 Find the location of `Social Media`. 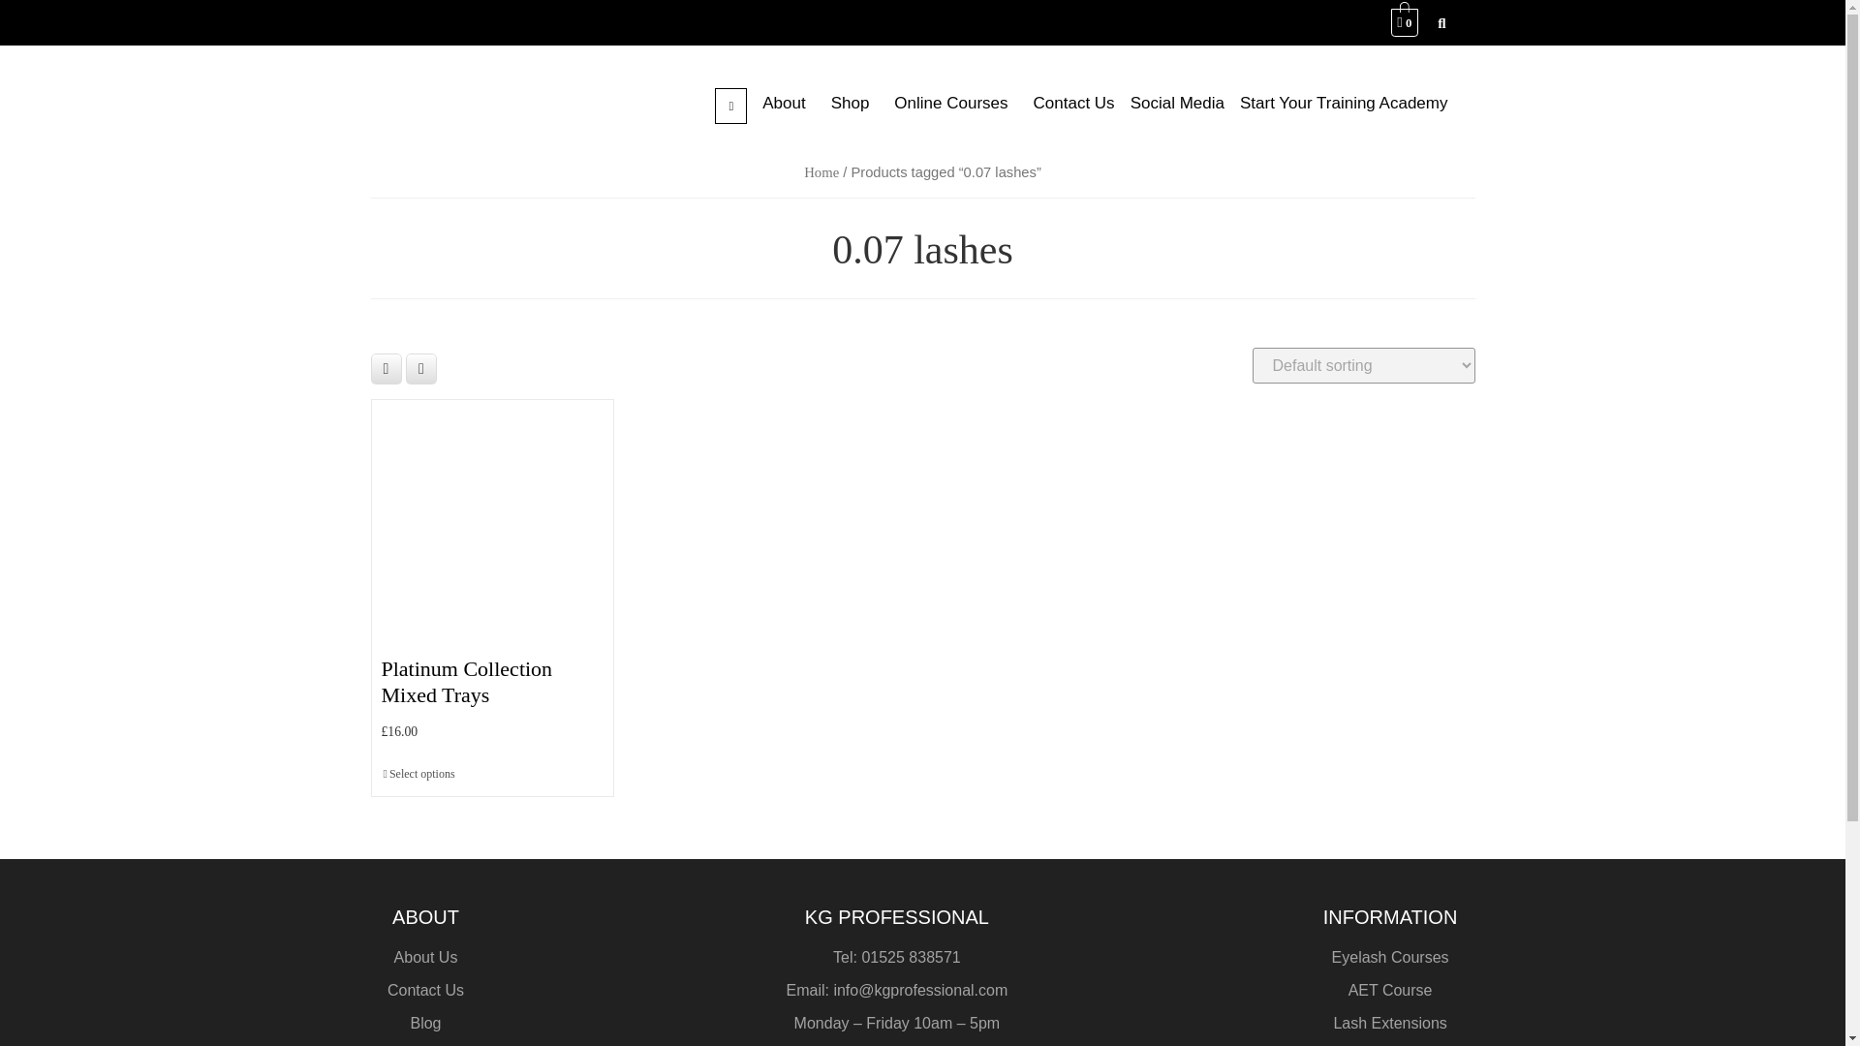

Social Media is located at coordinates (1177, 103).